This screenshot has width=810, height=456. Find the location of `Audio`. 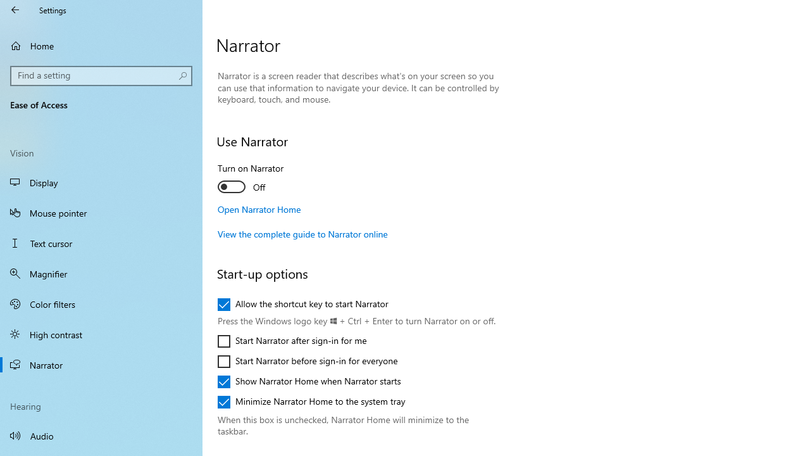

Audio is located at coordinates (101, 436).